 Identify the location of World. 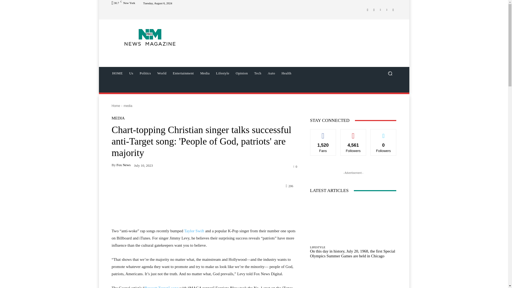
(162, 73).